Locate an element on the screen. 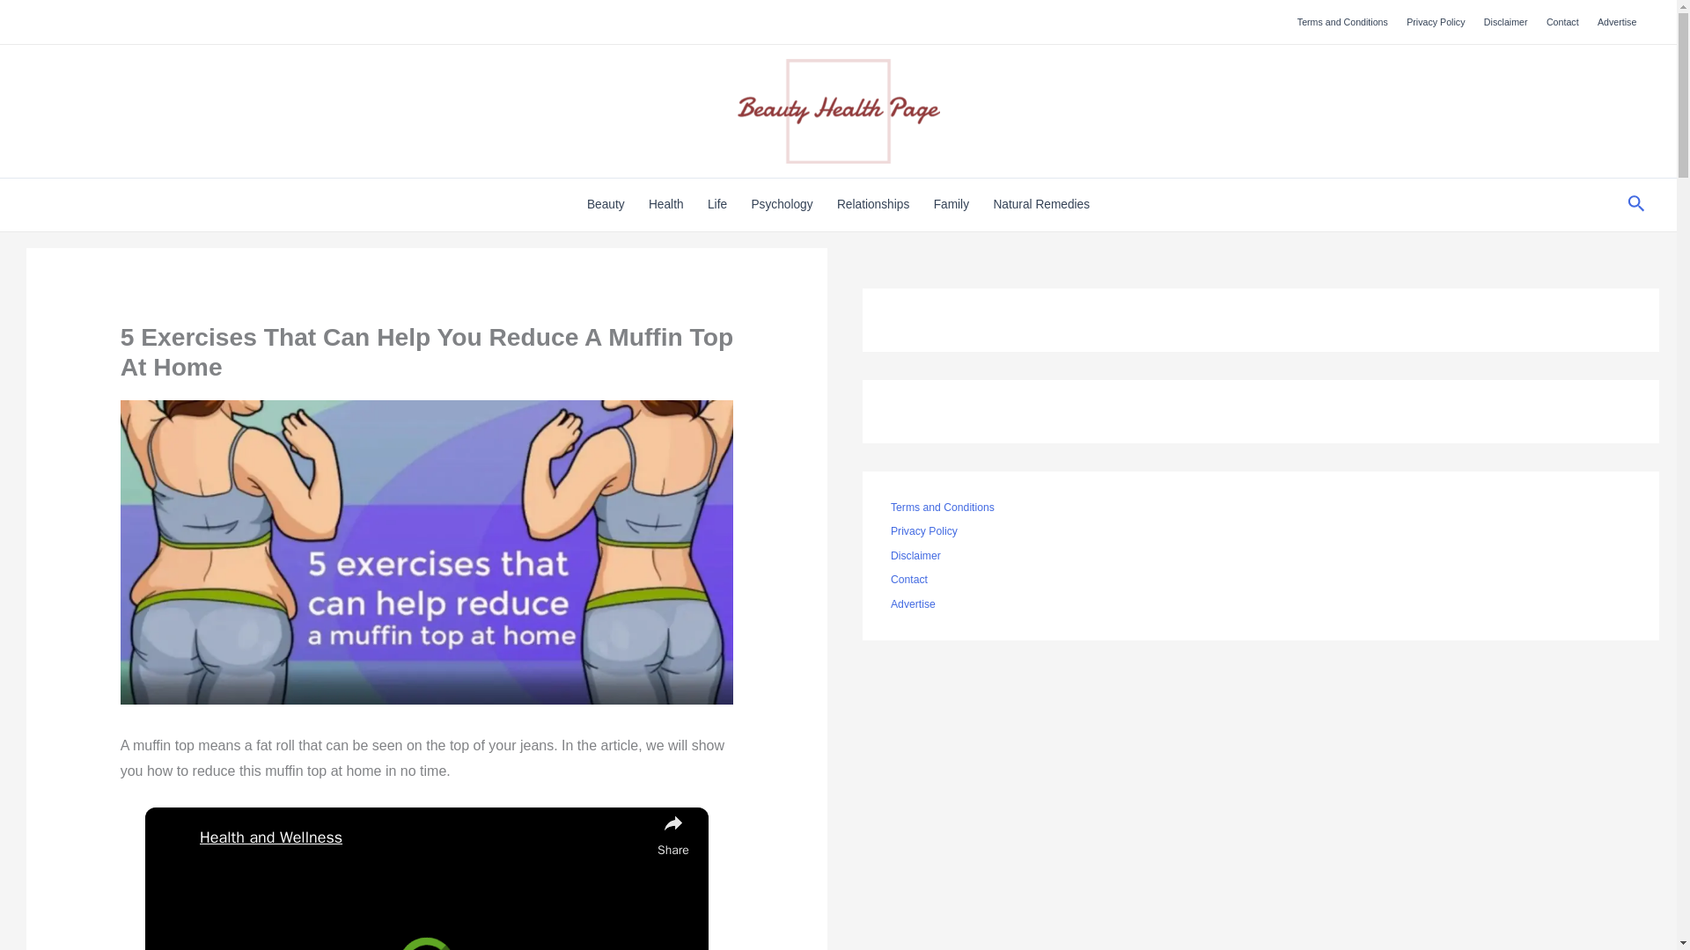  Psychology is located at coordinates (782, 205).